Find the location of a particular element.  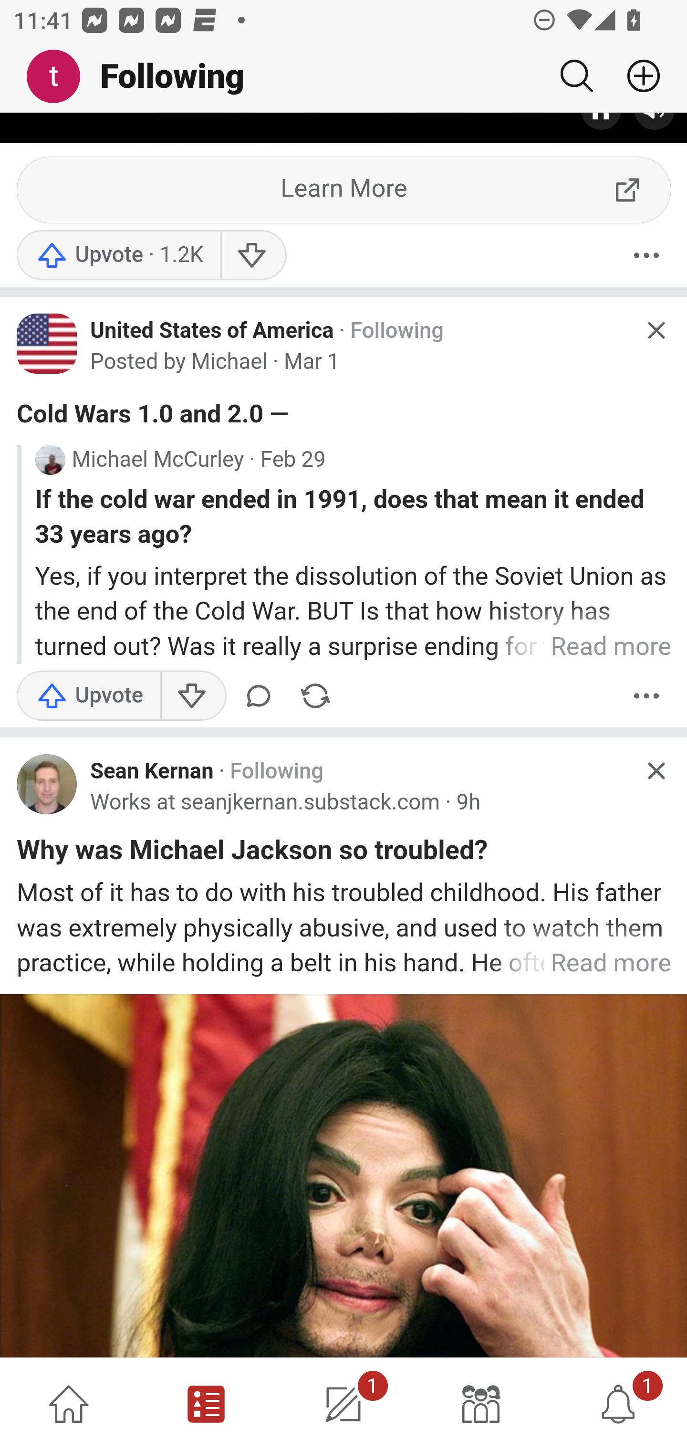

1 is located at coordinates (618, 1404).